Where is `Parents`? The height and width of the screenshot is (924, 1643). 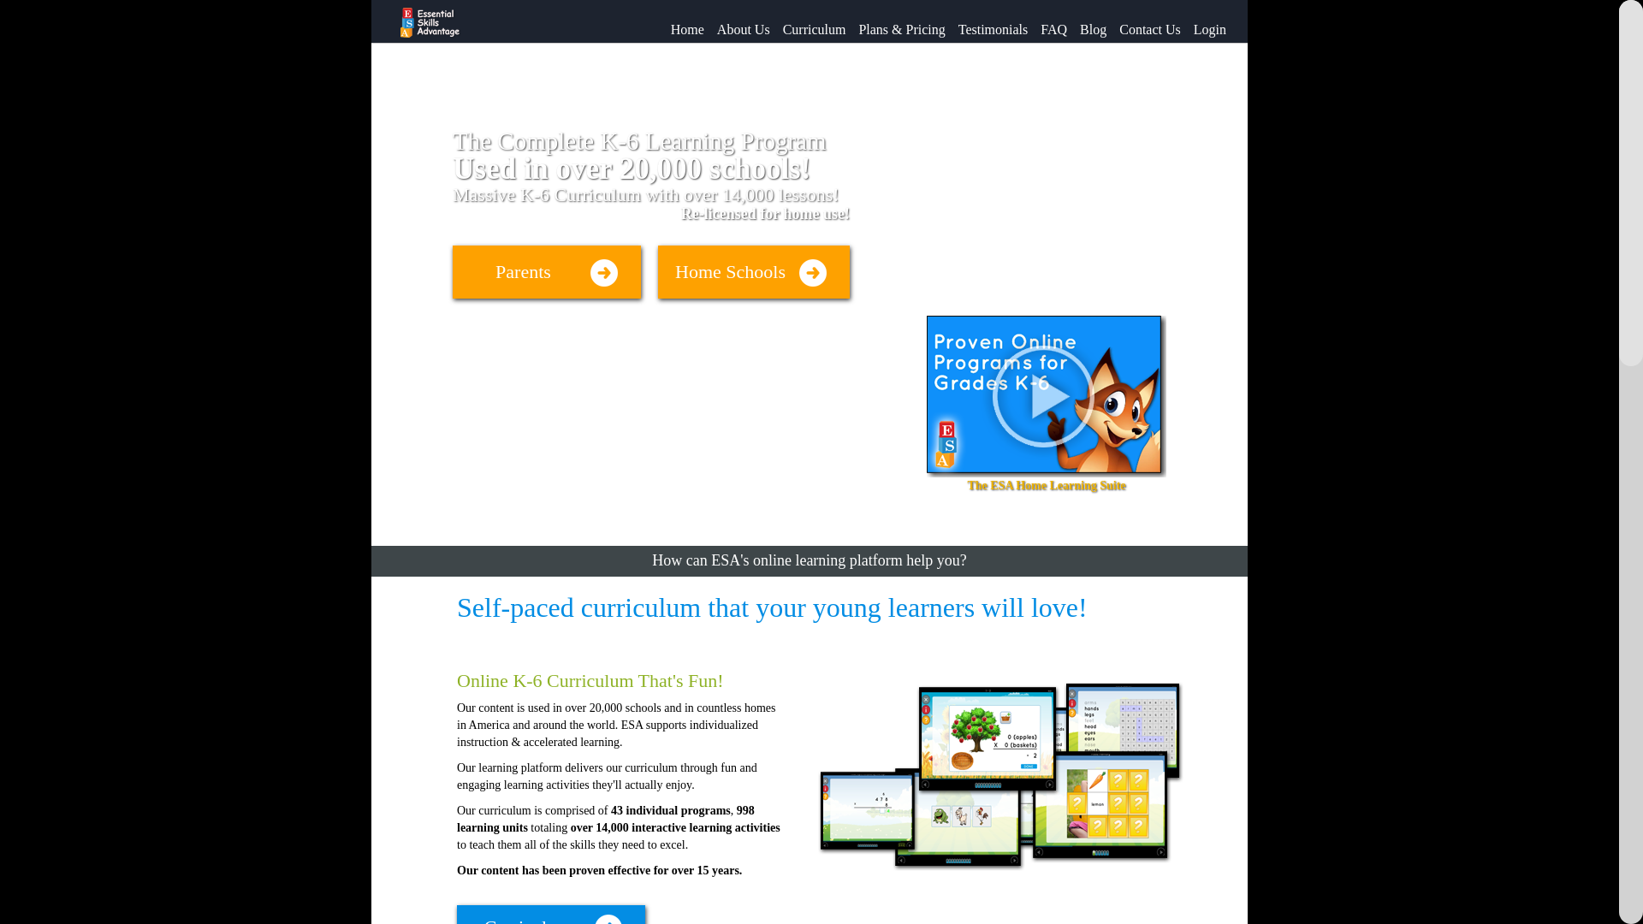
Parents is located at coordinates (546, 272).